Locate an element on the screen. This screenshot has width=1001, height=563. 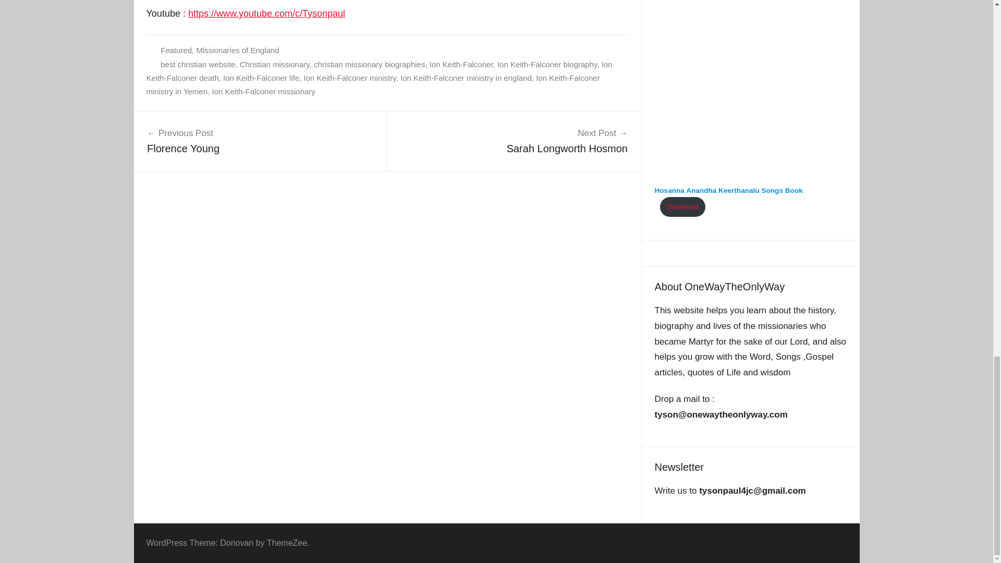
Ion Keith-Falconer life is located at coordinates (547, 64).